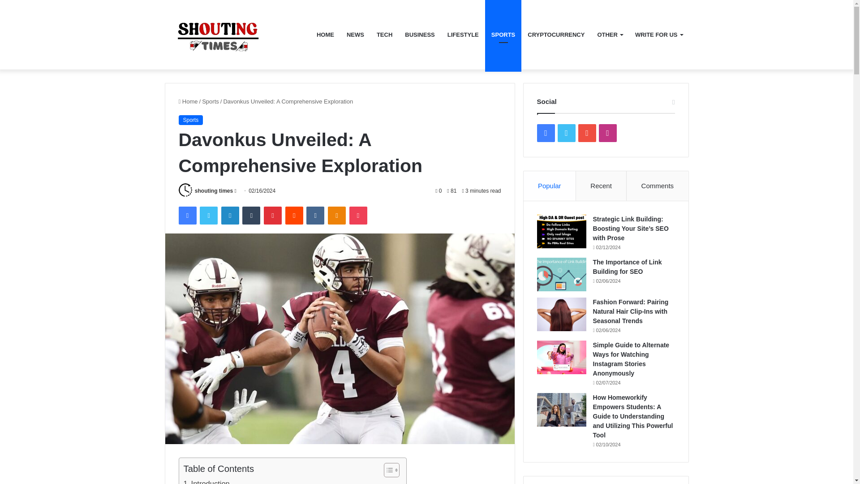 The height and width of the screenshot is (484, 860). What do you see at coordinates (211, 101) in the screenshot?
I see `Sports` at bounding box center [211, 101].